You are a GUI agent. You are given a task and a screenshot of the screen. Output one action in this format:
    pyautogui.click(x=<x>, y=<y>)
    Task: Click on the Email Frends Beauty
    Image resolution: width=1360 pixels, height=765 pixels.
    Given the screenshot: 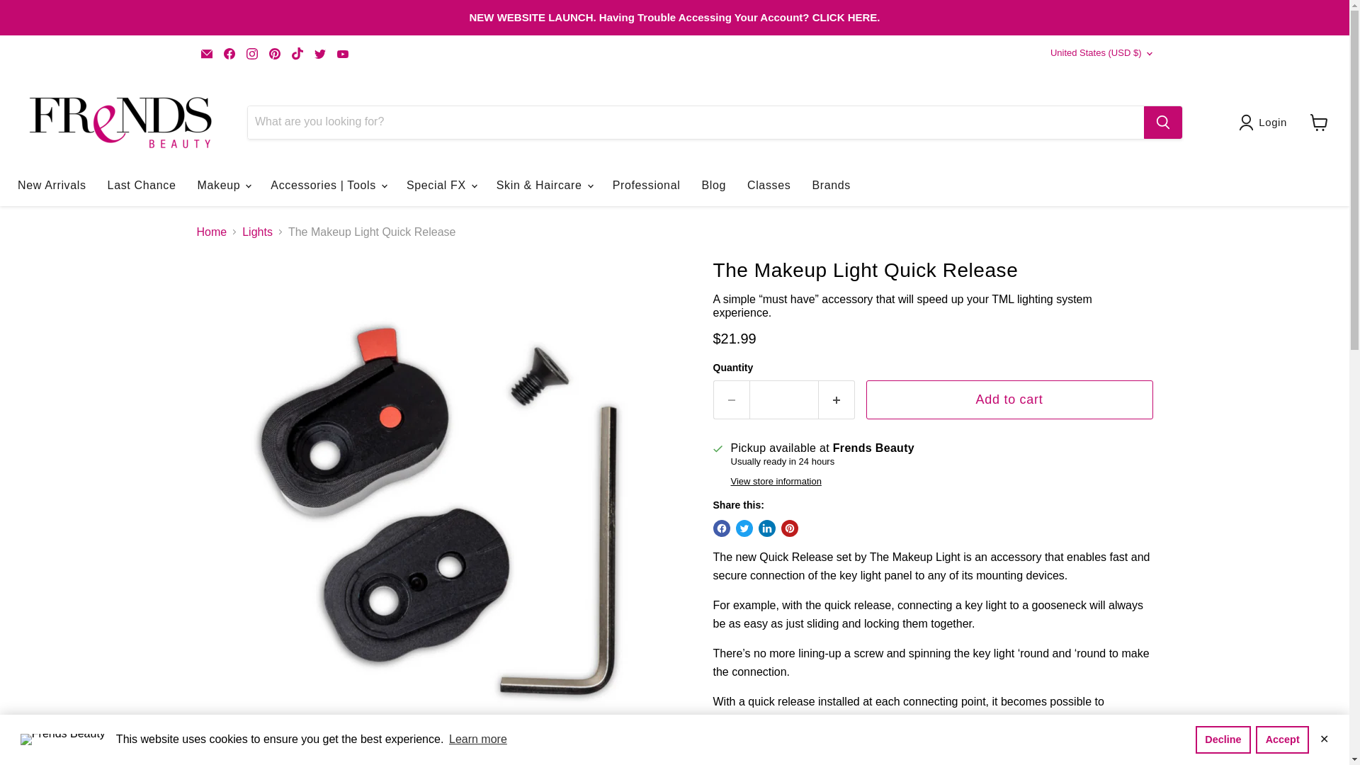 What is the action you would take?
    pyautogui.click(x=207, y=53)
    